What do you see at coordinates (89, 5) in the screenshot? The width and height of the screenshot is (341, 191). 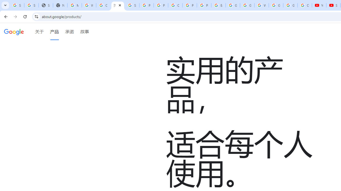 I see `Who is my administrator? - Google Account Help` at bounding box center [89, 5].